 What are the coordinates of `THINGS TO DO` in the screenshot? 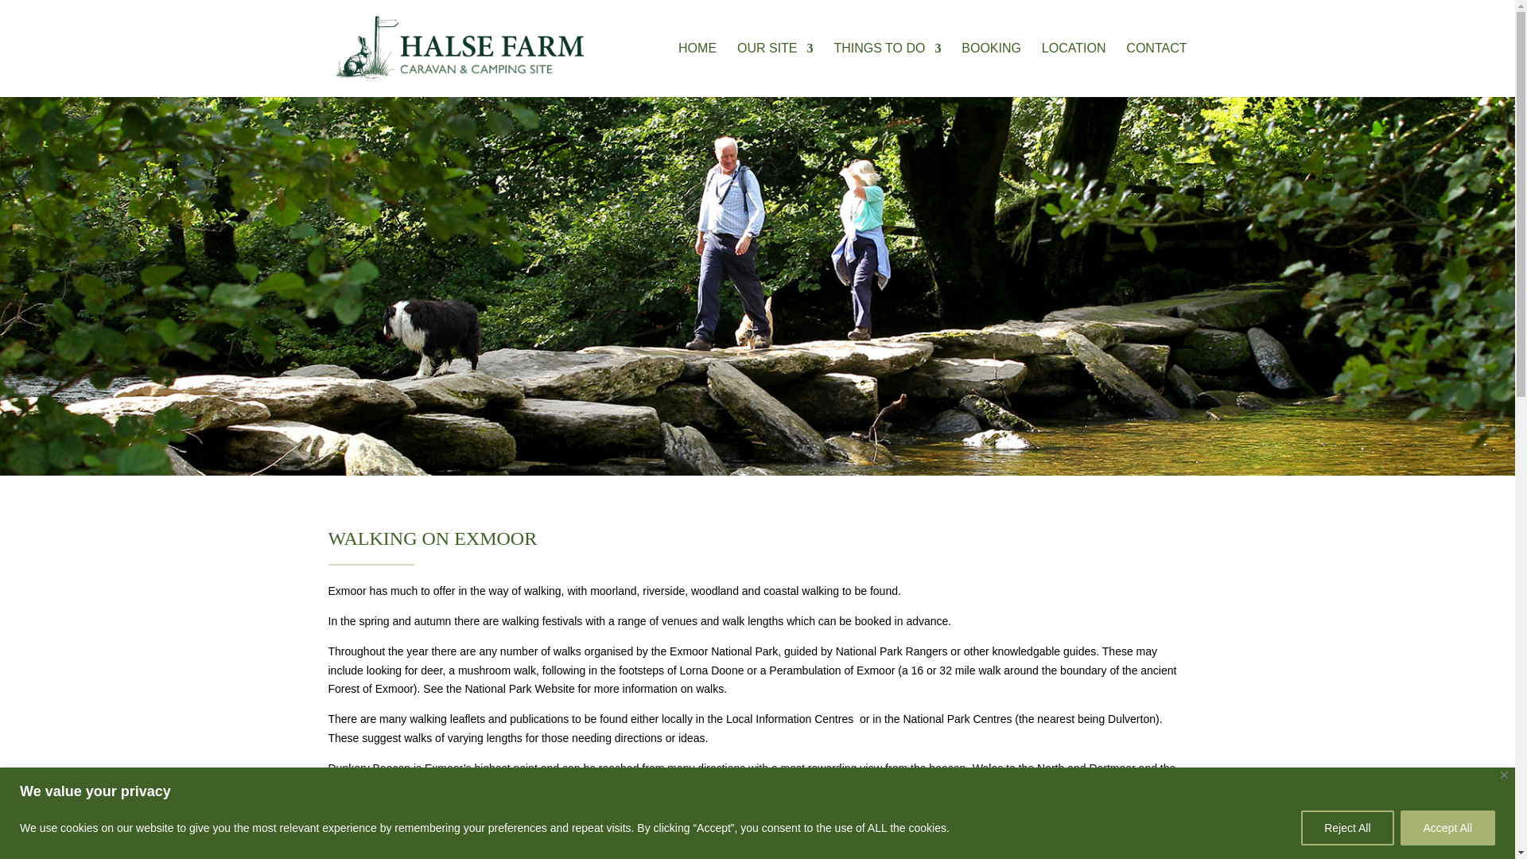 It's located at (887, 70).